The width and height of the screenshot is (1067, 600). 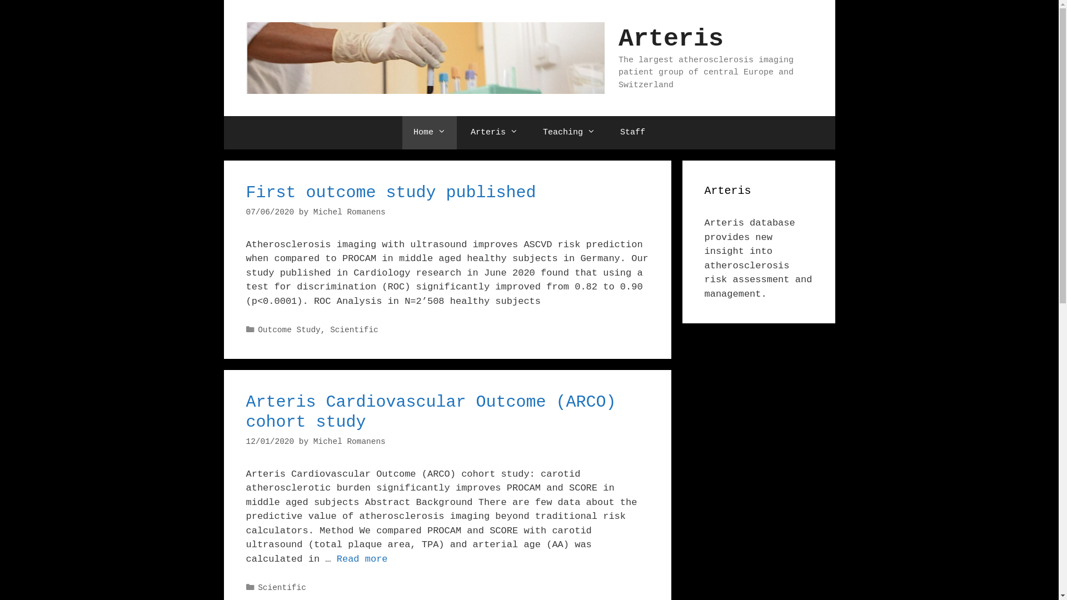 I want to click on Arteris, so click(x=495, y=133).